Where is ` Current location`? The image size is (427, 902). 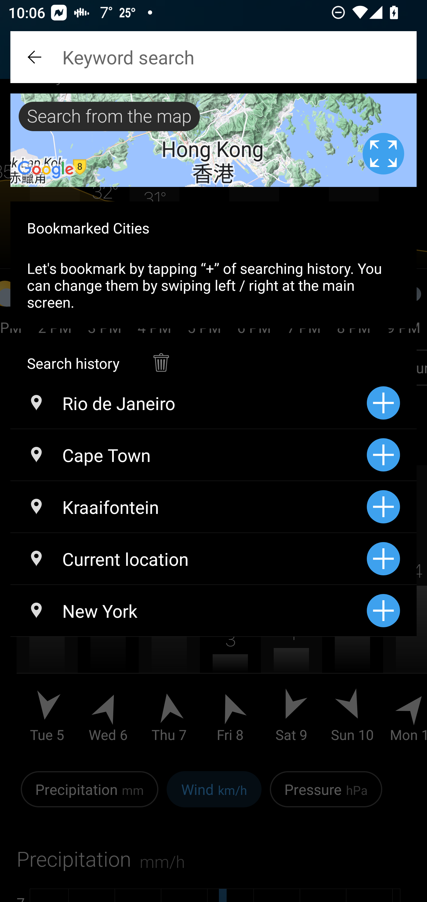
 Current location is located at coordinates (188, 558).